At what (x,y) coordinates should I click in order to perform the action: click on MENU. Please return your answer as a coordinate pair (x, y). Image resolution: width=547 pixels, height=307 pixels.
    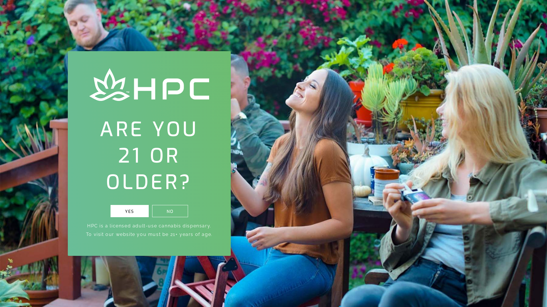
    Looking at the image, I should click on (76, 12).